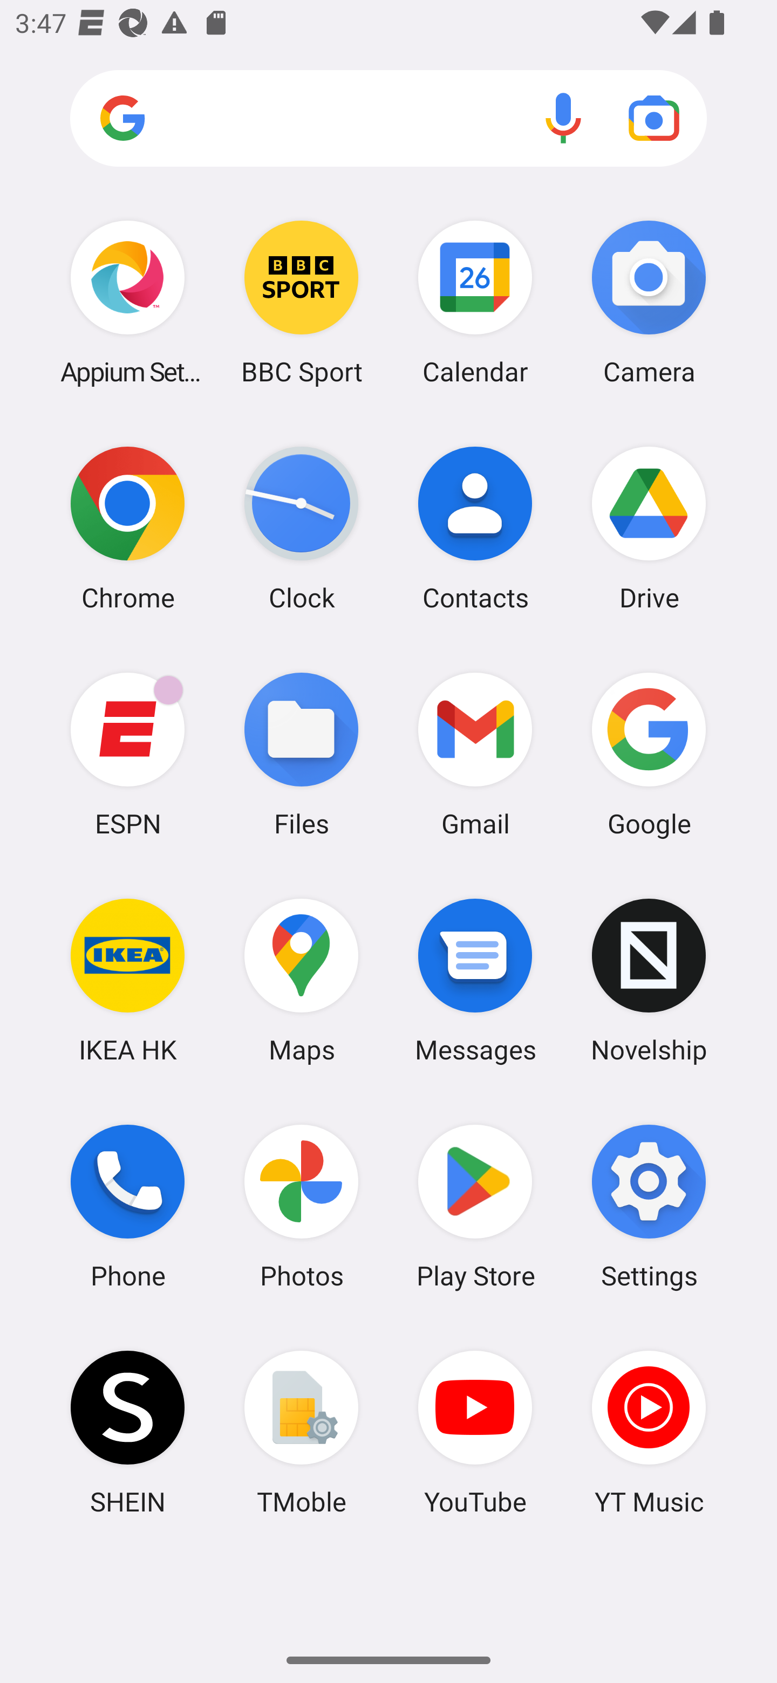  Describe the element at coordinates (475, 980) in the screenshot. I see `Messages` at that location.